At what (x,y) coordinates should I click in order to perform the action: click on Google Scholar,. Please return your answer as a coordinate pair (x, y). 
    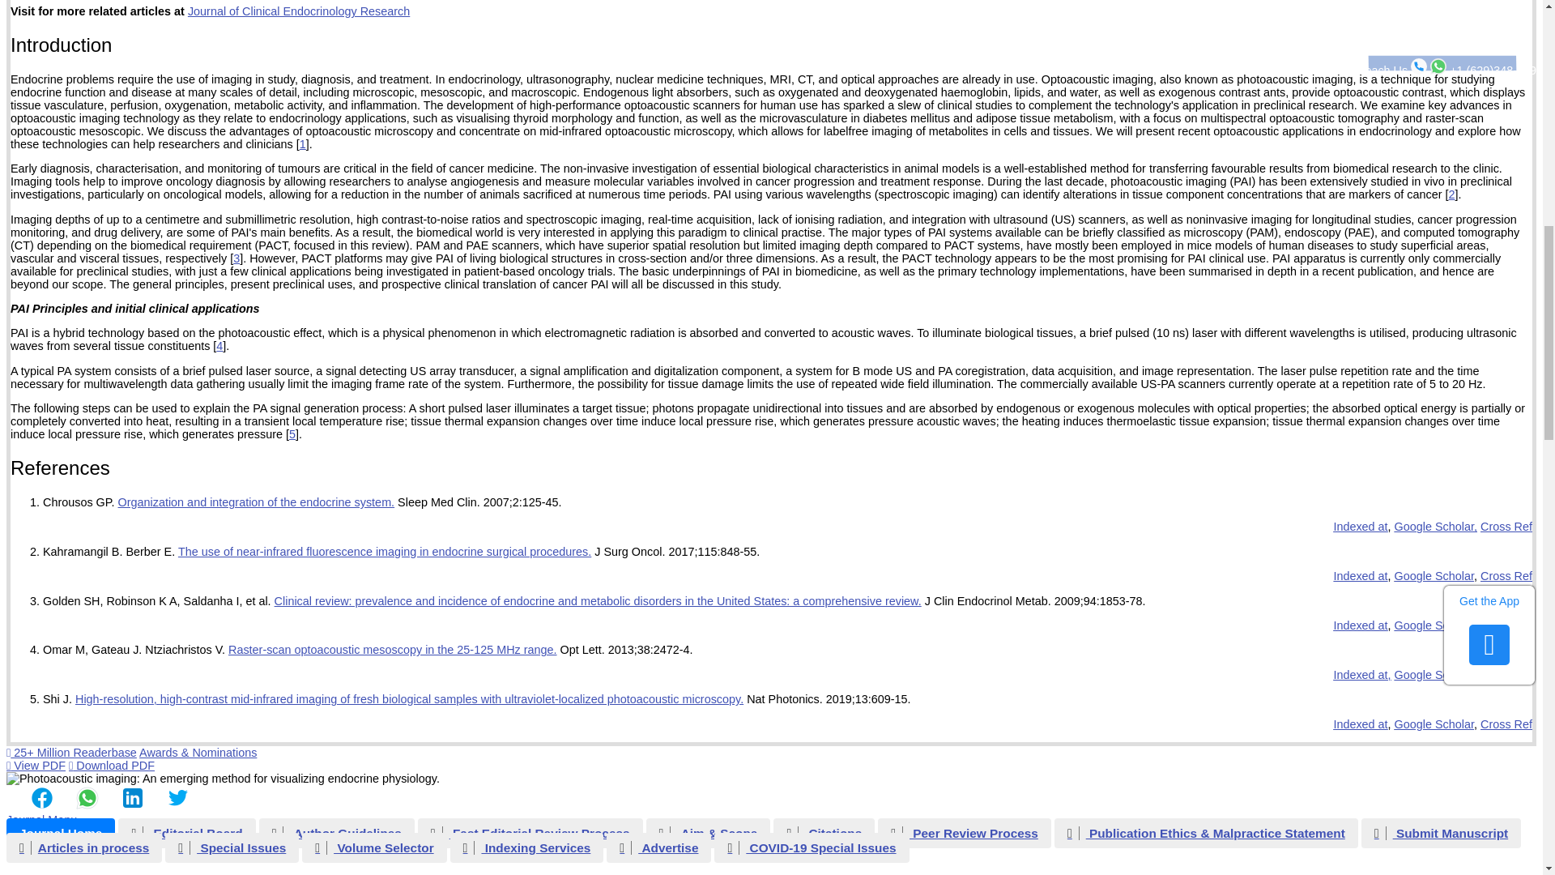
    Looking at the image, I should click on (1436, 526).